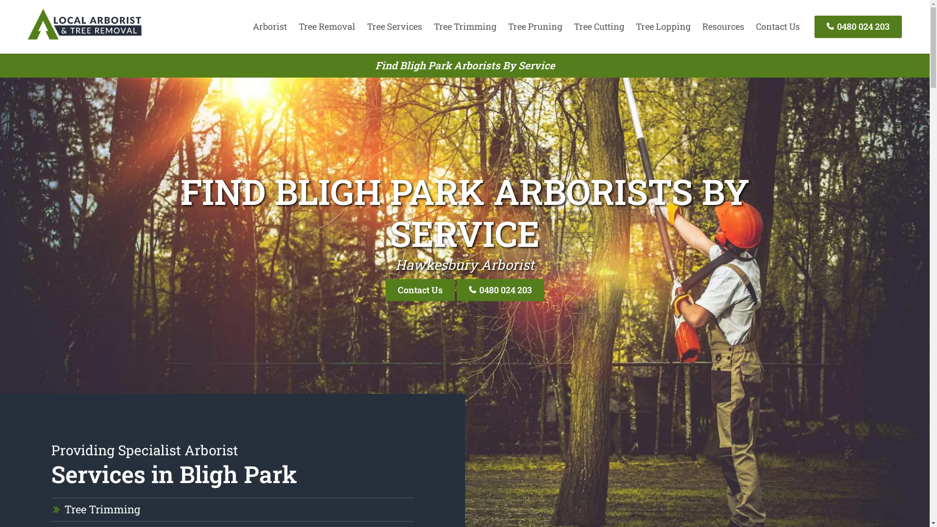 The height and width of the screenshot is (527, 937). Describe the element at coordinates (270, 26) in the screenshot. I see `Arborist` at that location.